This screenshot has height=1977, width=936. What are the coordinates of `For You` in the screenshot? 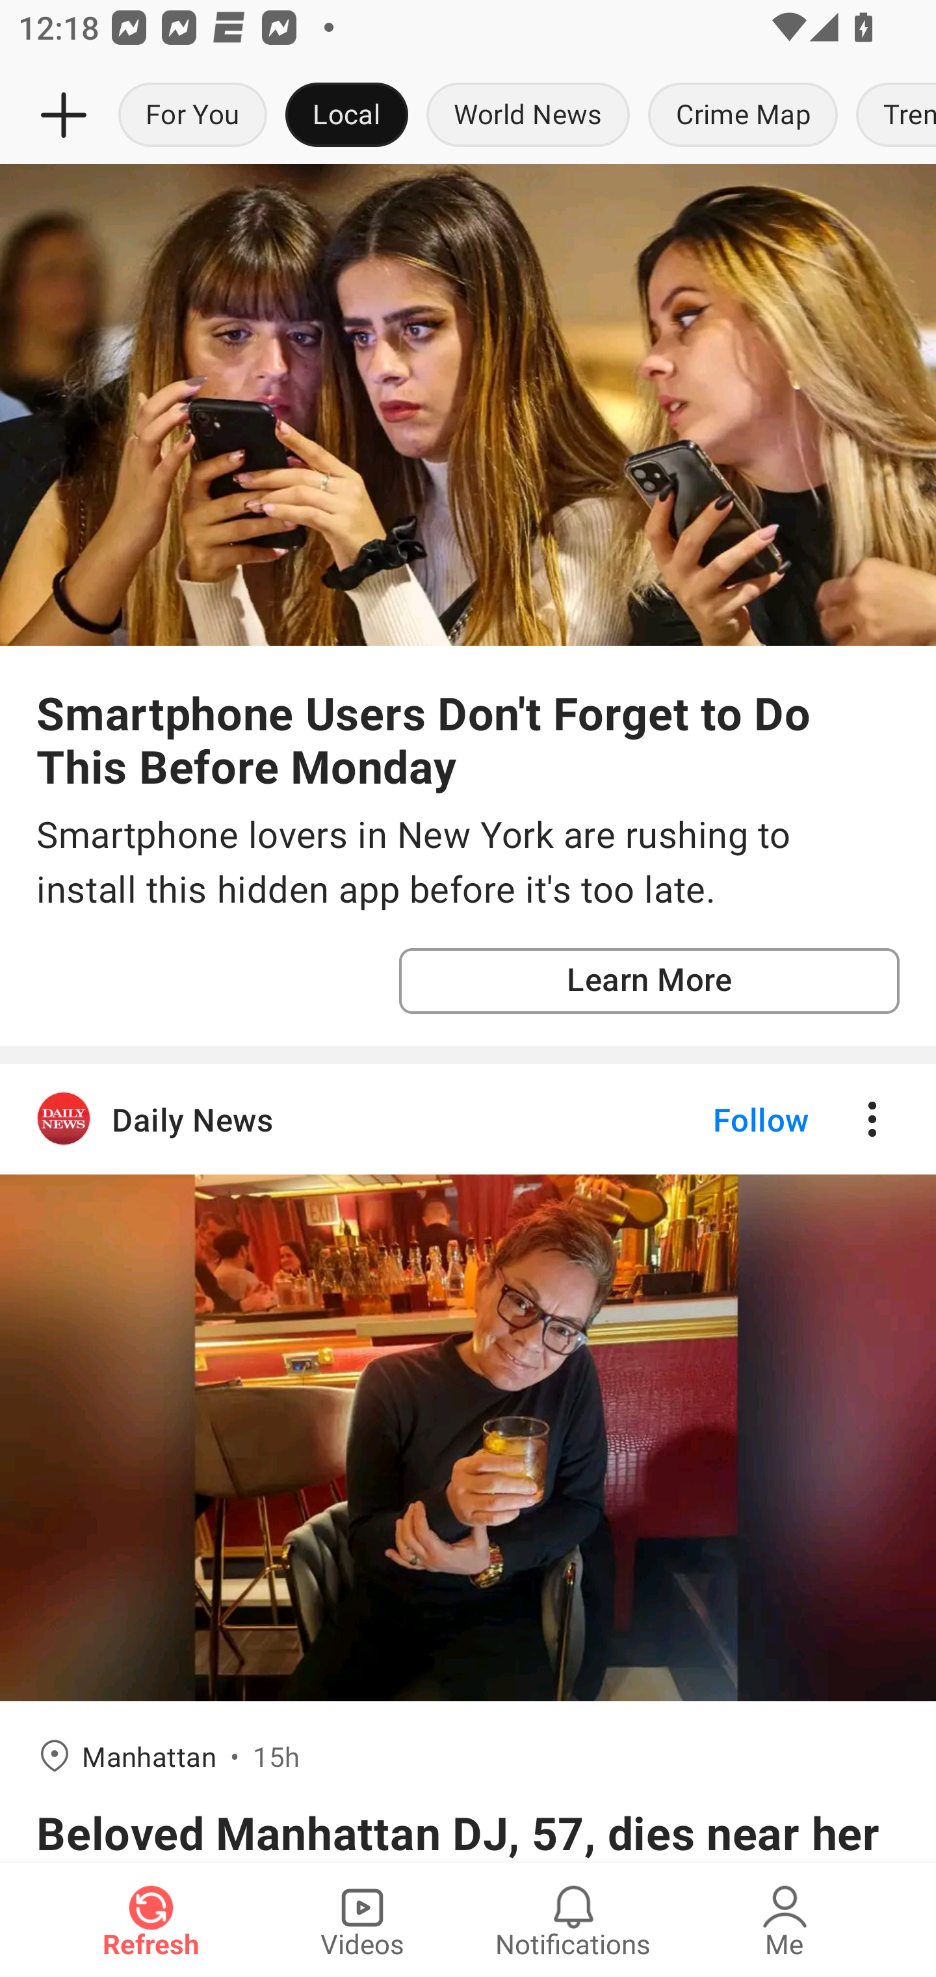 It's located at (192, 116).